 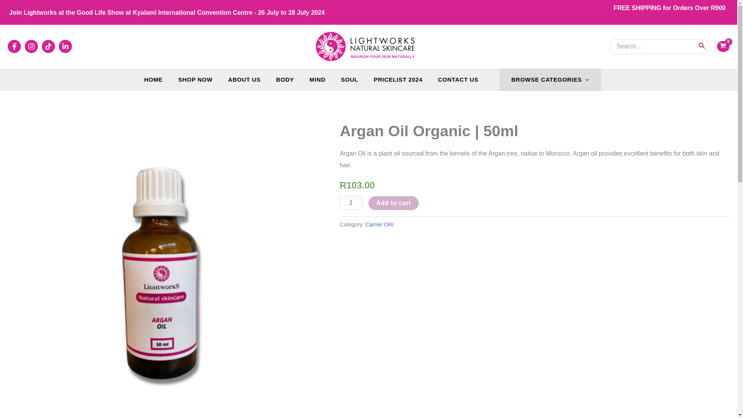 What do you see at coordinates (153, 80) in the screenshot?
I see `HOME` at bounding box center [153, 80].